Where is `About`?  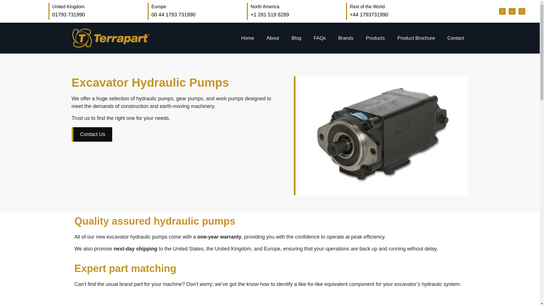 About is located at coordinates (96, 11).